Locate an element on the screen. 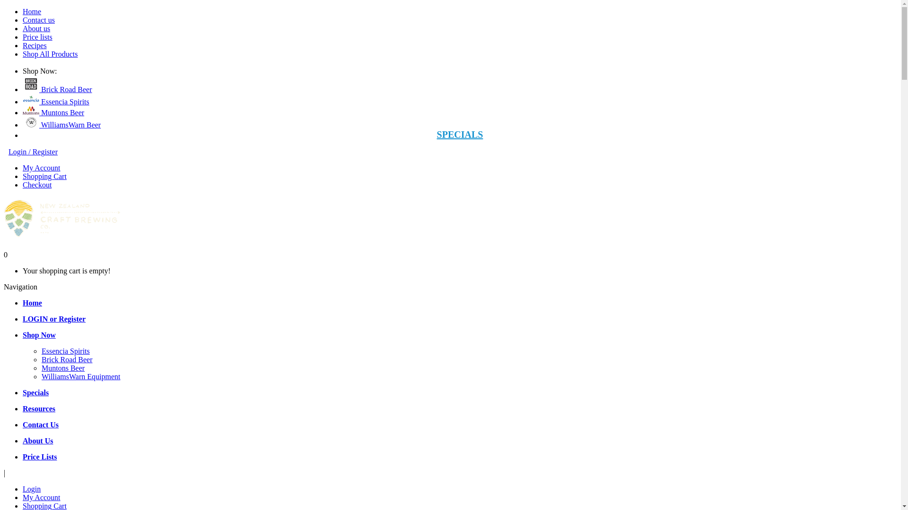 Image resolution: width=908 pixels, height=510 pixels. Shopping Cart is located at coordinates (44, 177).